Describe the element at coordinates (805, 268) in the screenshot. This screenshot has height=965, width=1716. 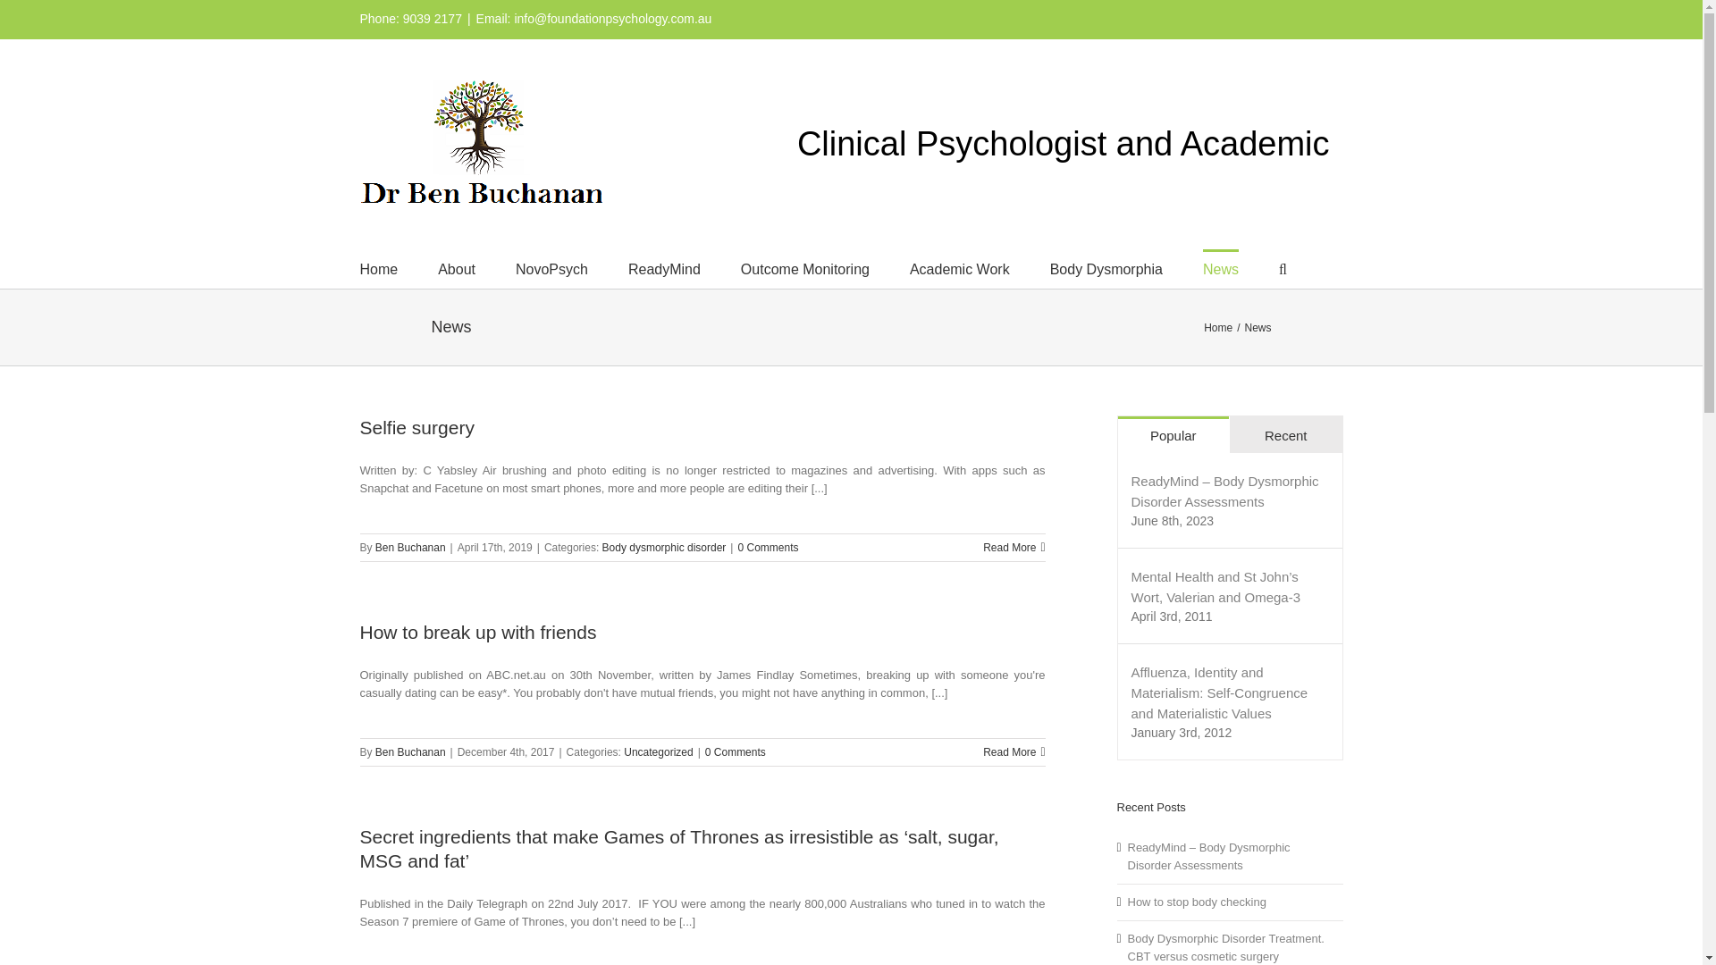
I see `Outcome Monitoring` at that location.